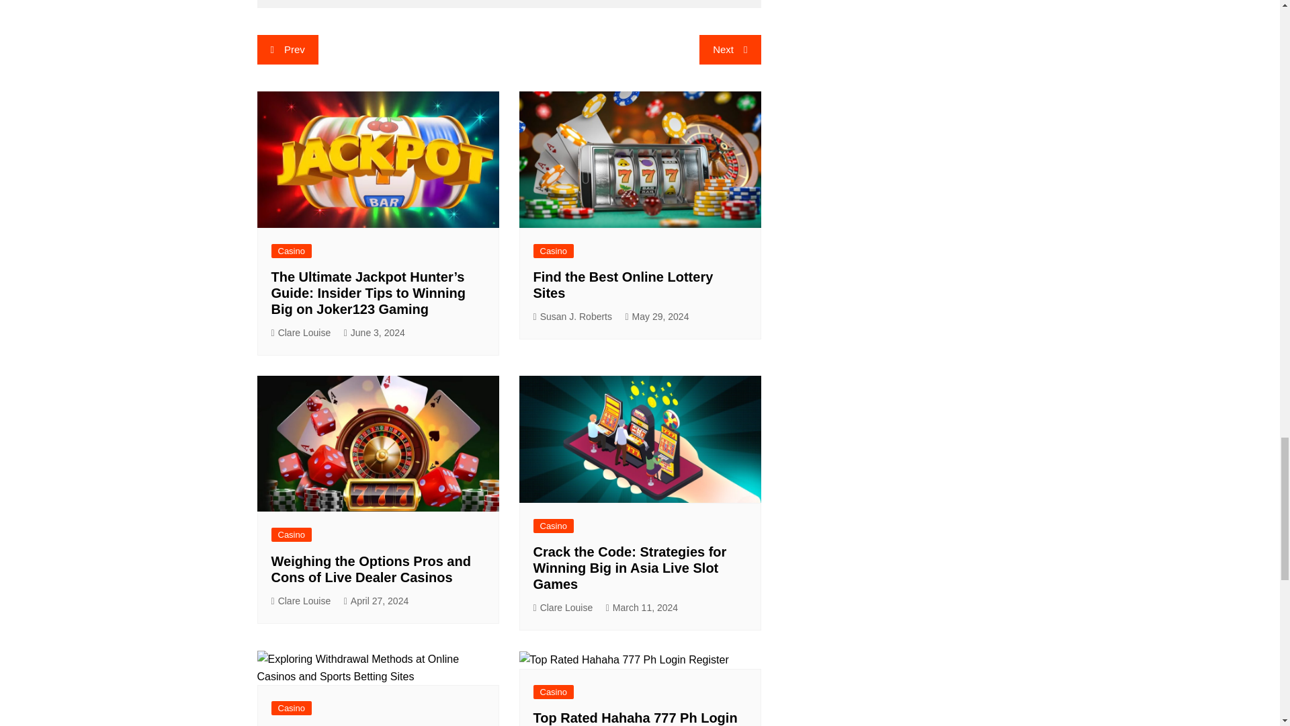  Describe the element at coordinates (292, 534) in the screenshot. I see `Casino` at that location.